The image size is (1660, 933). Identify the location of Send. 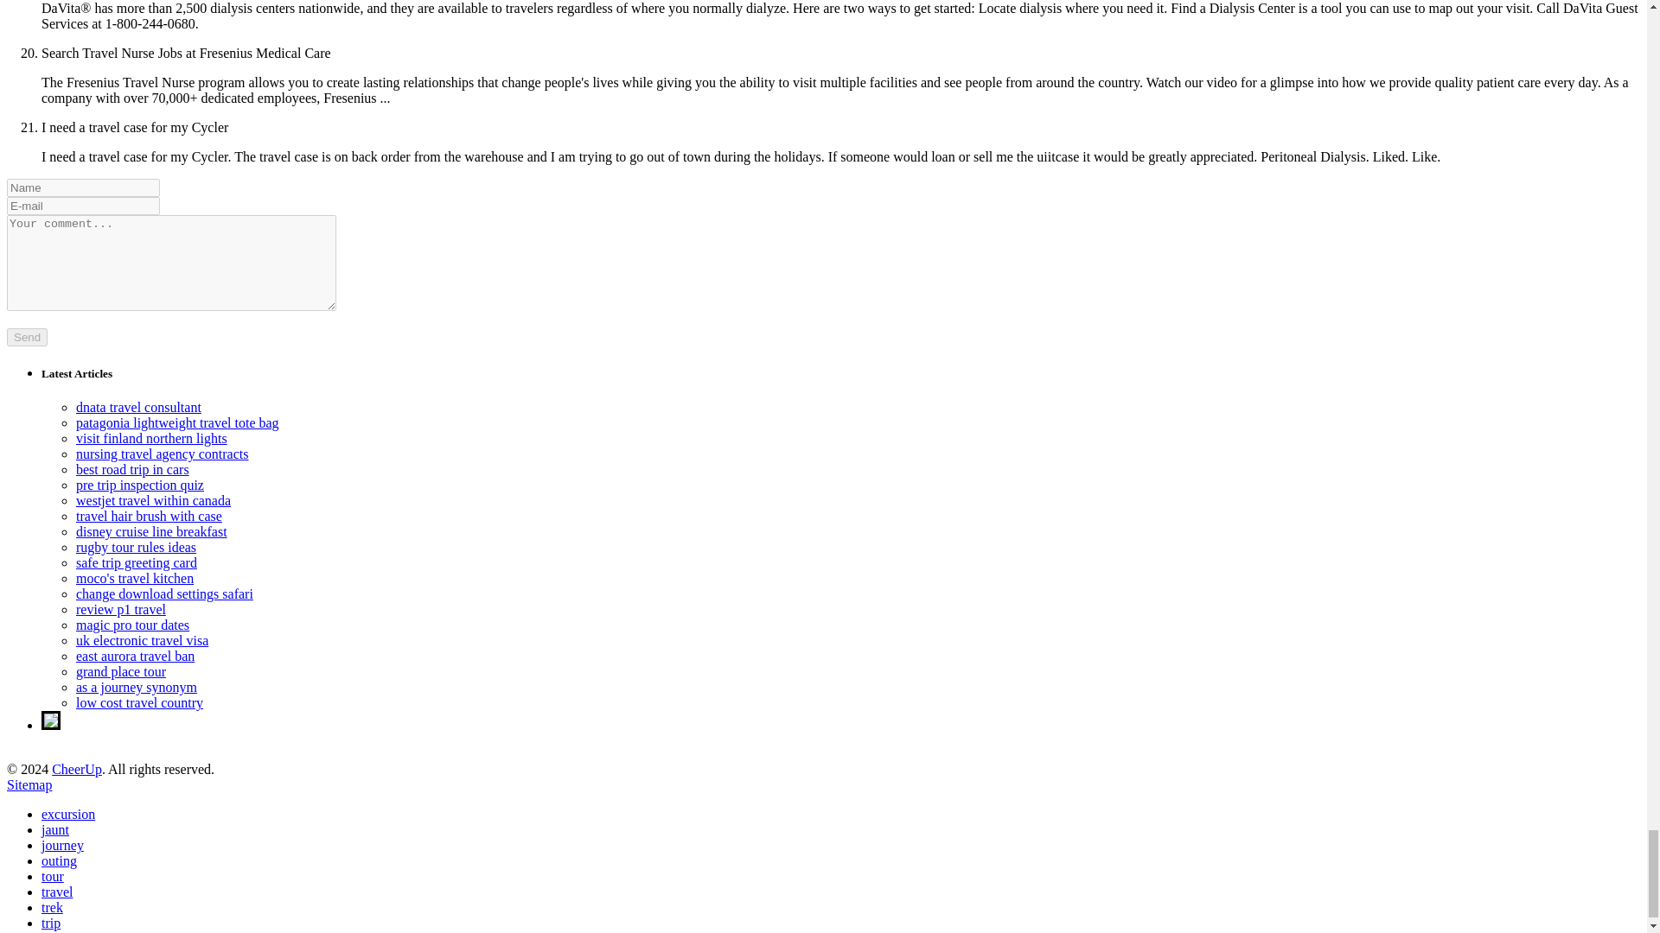
(27, 337).